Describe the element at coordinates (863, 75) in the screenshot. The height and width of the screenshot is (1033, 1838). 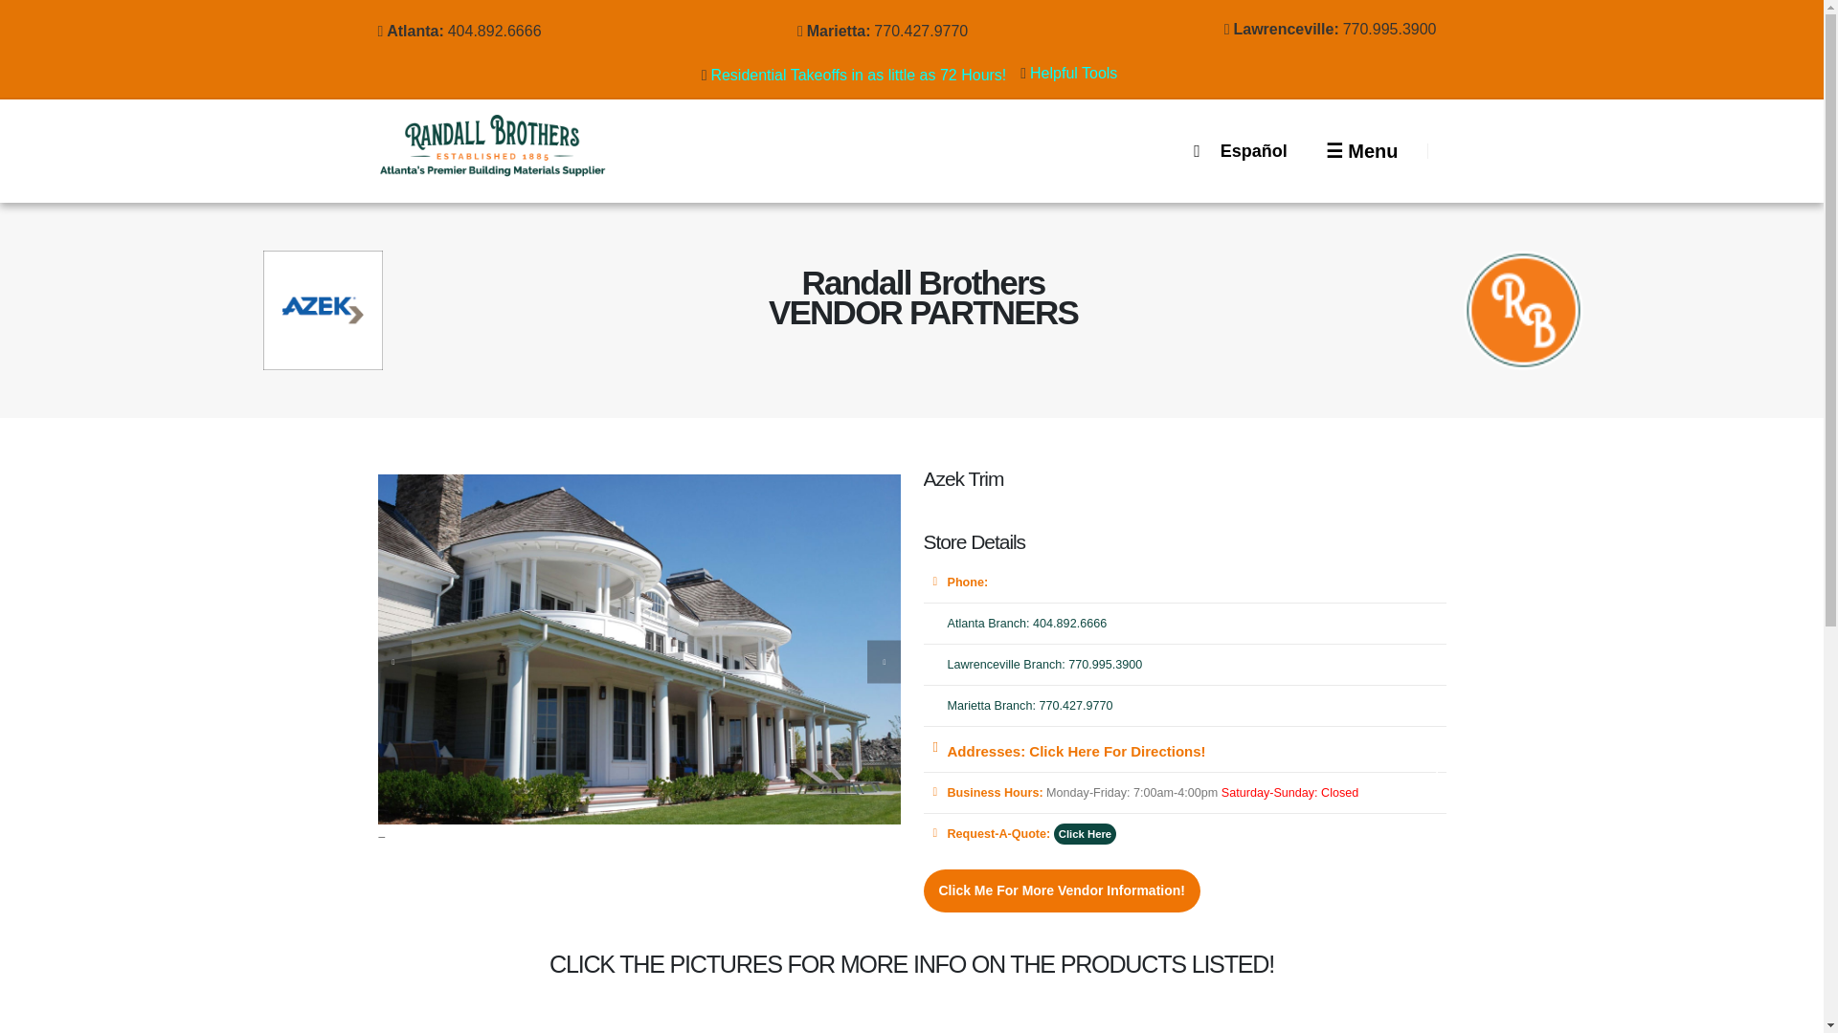
I see `Residential Takeoffs in as little as 72 Hours!` at that location.